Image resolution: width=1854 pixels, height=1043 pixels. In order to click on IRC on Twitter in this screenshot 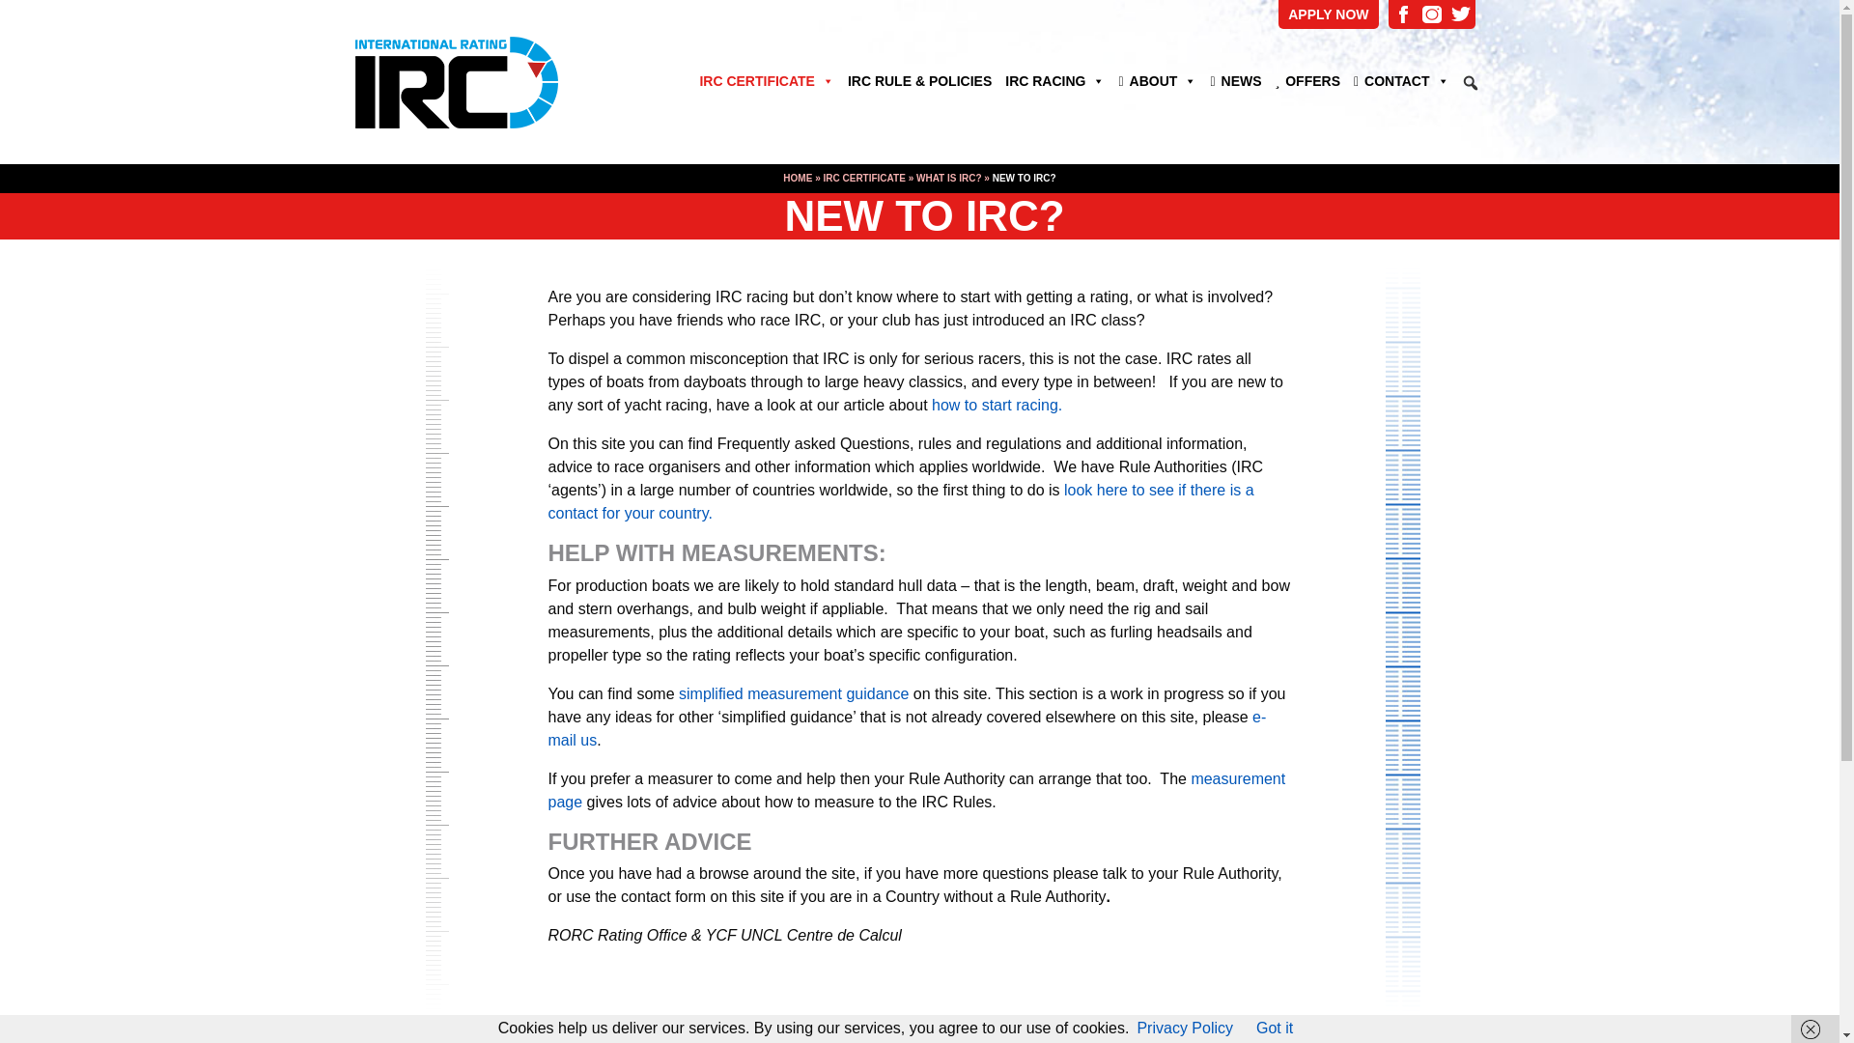, I will do `click(1460, 14)`.